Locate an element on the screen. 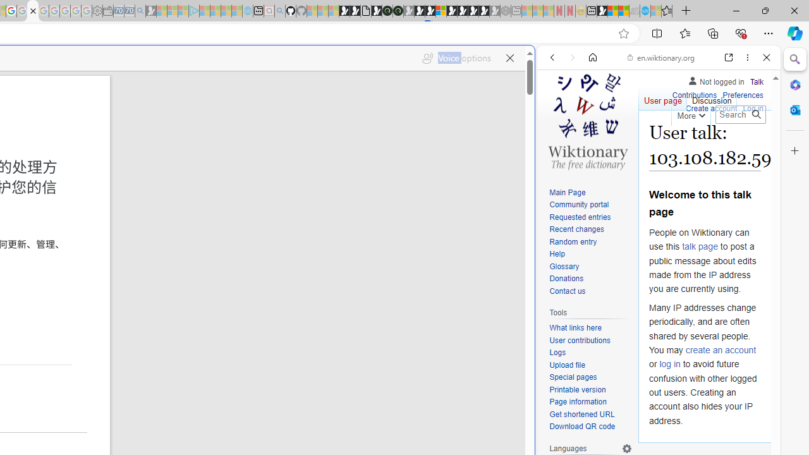 This screenshot has height=455, width=809. Contact us is located at coordinates (568, 291).